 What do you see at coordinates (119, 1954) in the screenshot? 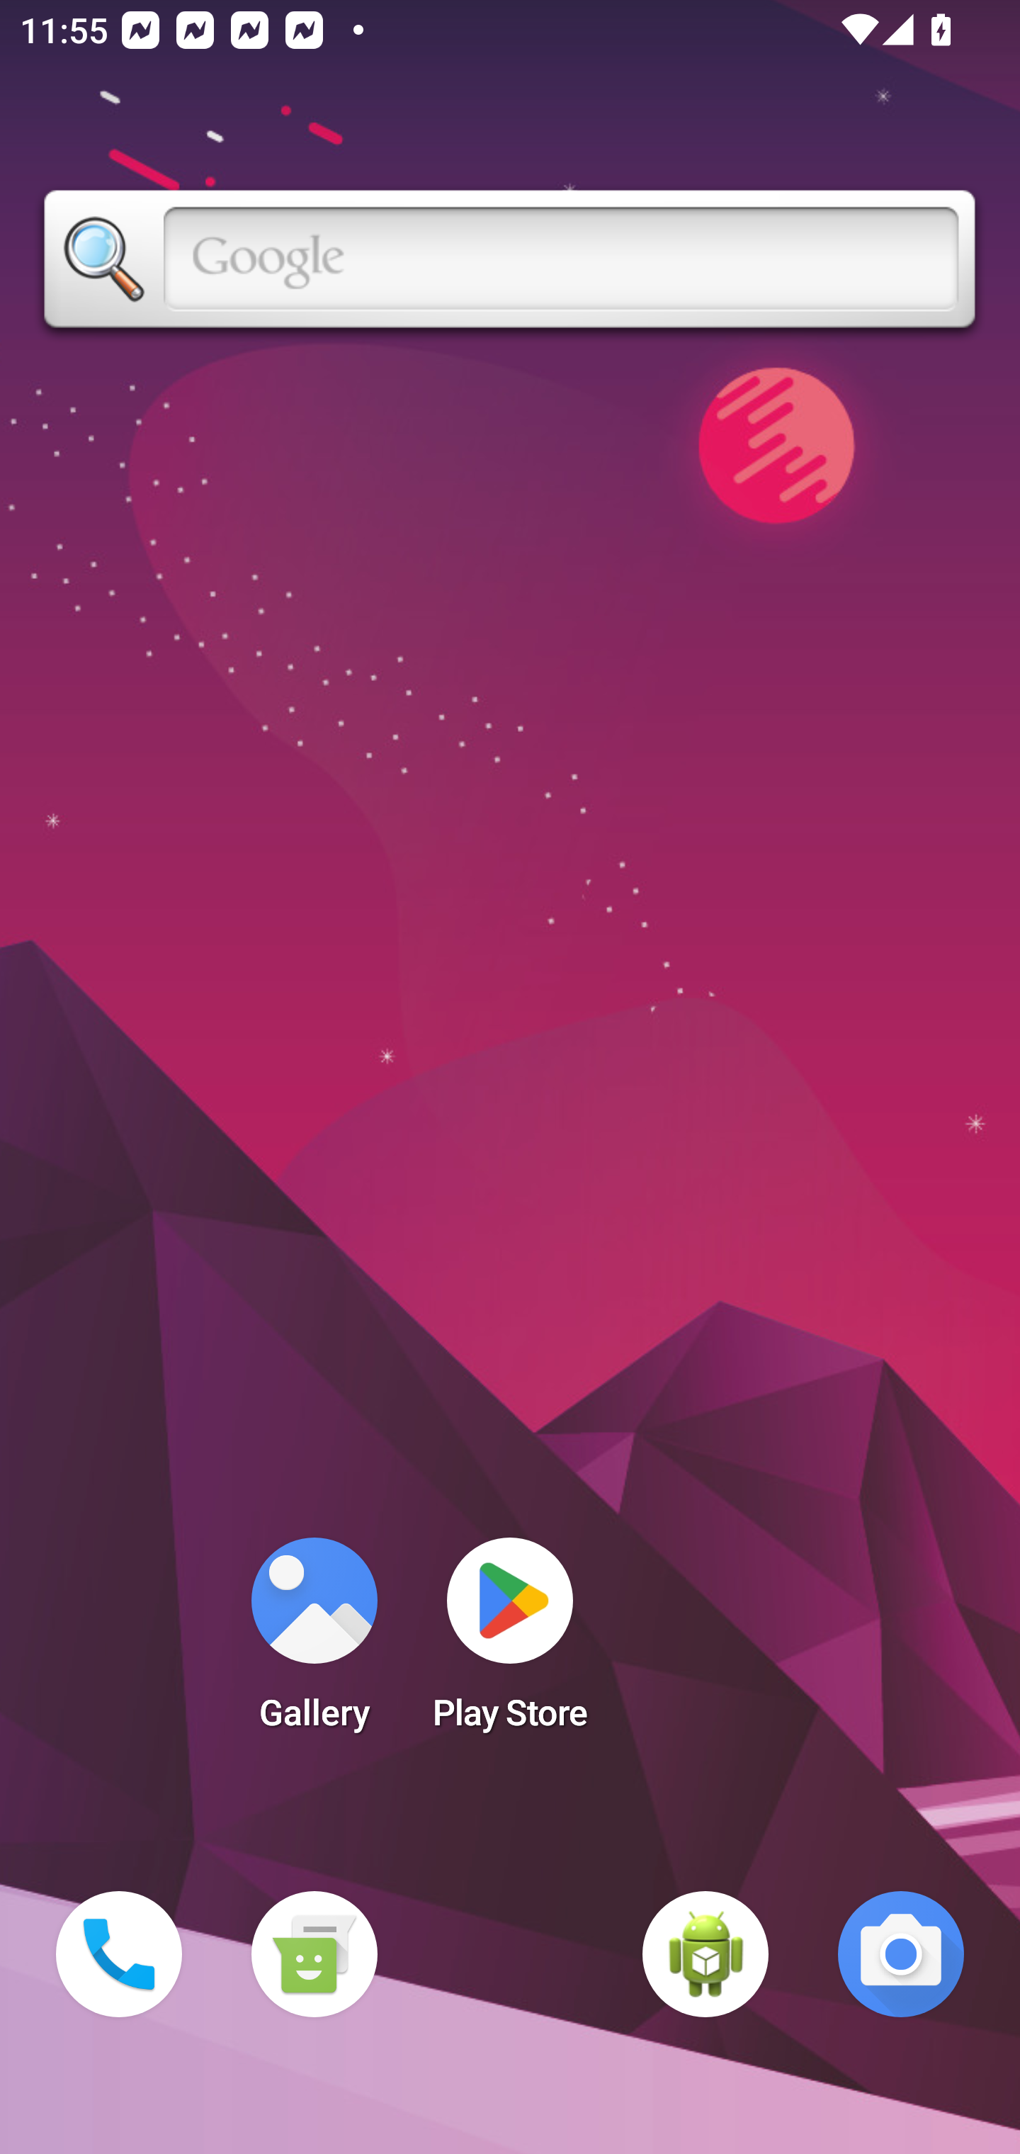
I see `Phone` at bounding box center [119, 1954].